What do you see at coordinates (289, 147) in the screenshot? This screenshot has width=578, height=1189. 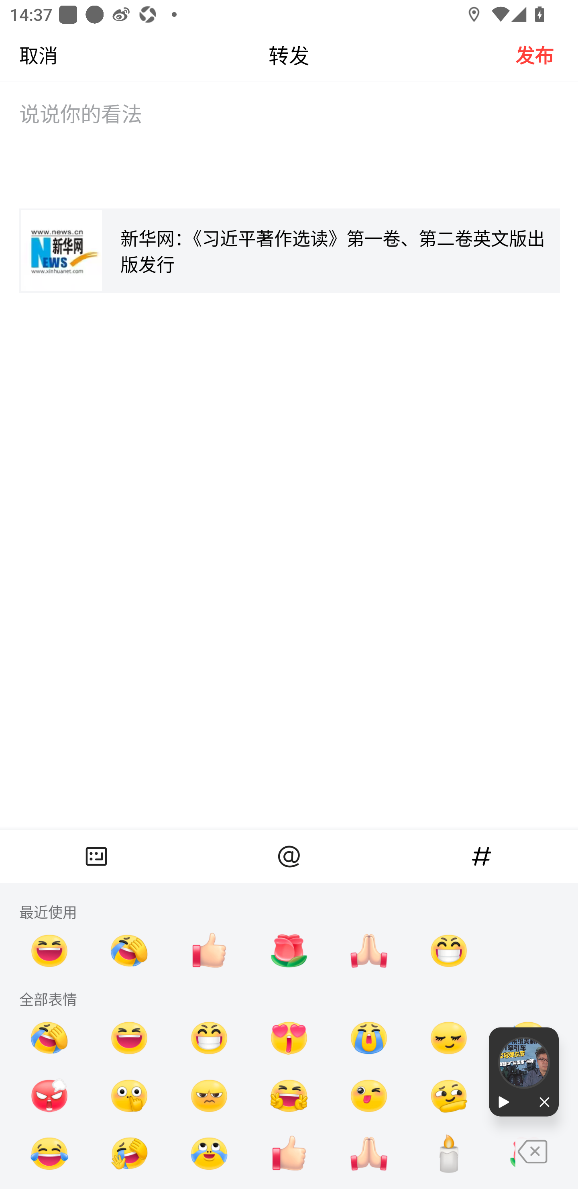 I see `说说你的看法` at bounding box center [289, 147].